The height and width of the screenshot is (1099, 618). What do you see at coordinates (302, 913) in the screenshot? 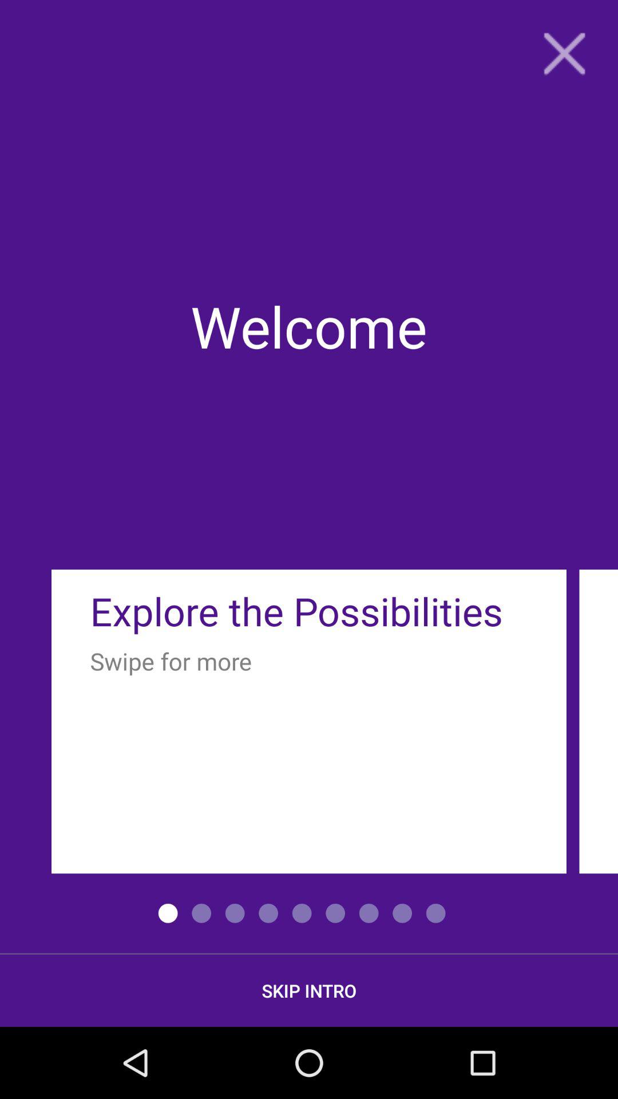
I see `click on the fifth option above skip intro` at bounding box center [302, 913].